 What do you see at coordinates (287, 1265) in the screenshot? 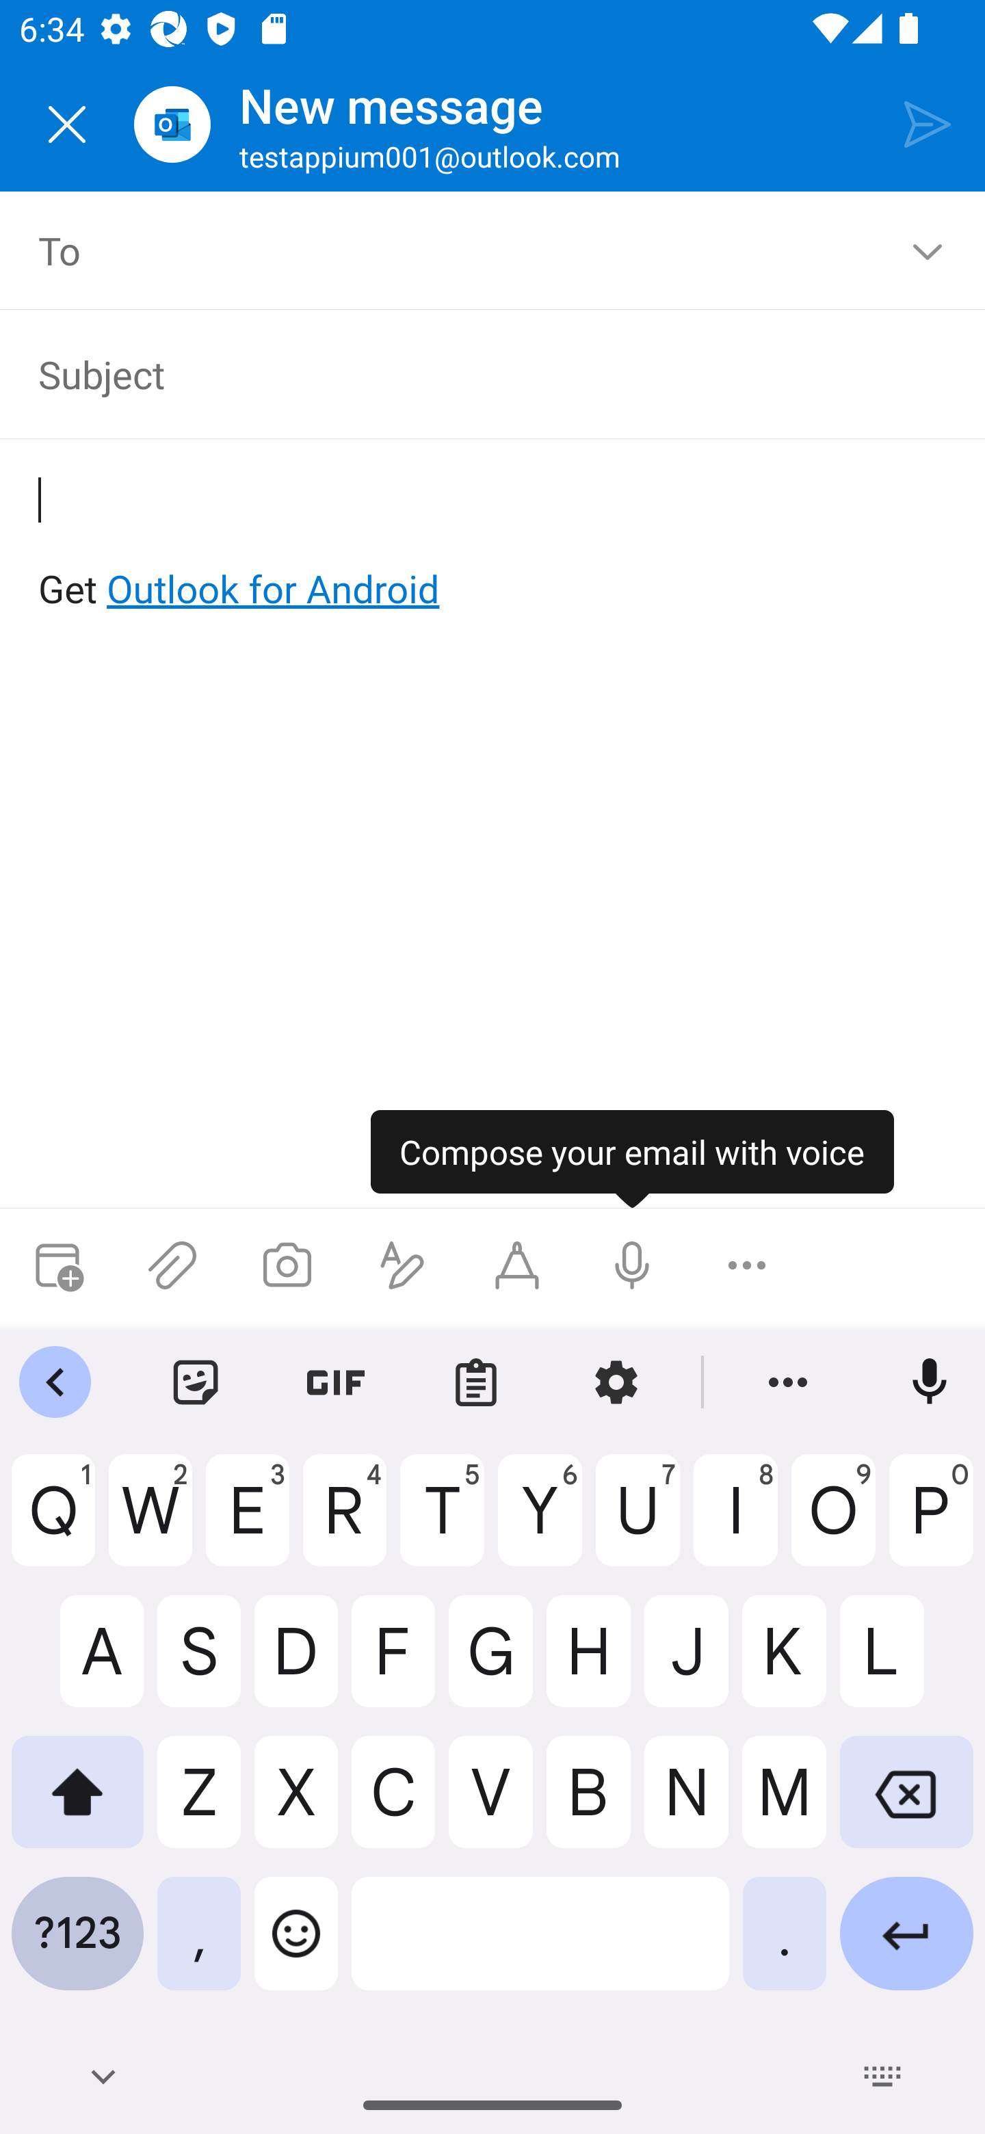
I see `Take a photo` at bounding box center [287, 1265].